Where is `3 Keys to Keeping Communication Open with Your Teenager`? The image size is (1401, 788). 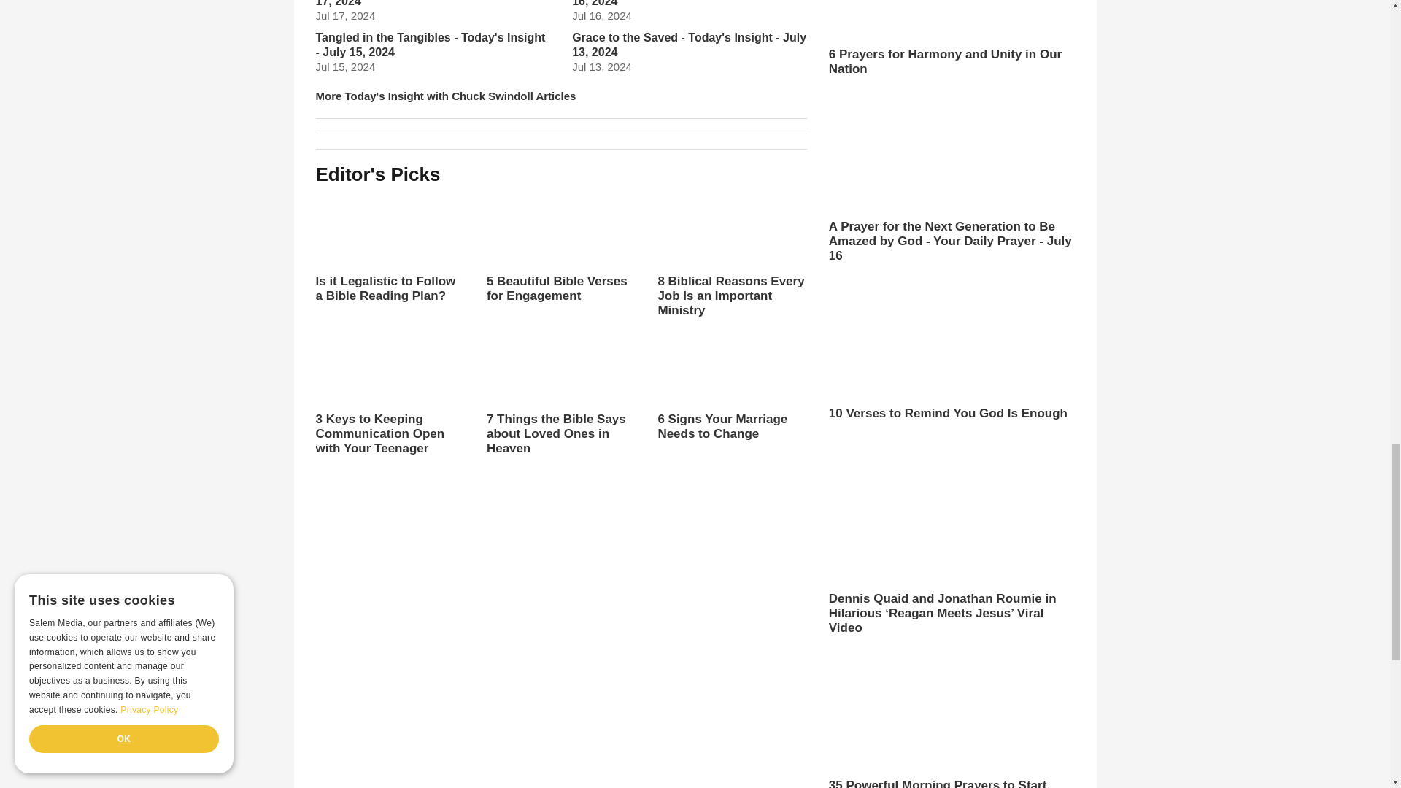
3 Keys to Keeping Communication Open with Your Teenager is located at coordinates (390, 394).